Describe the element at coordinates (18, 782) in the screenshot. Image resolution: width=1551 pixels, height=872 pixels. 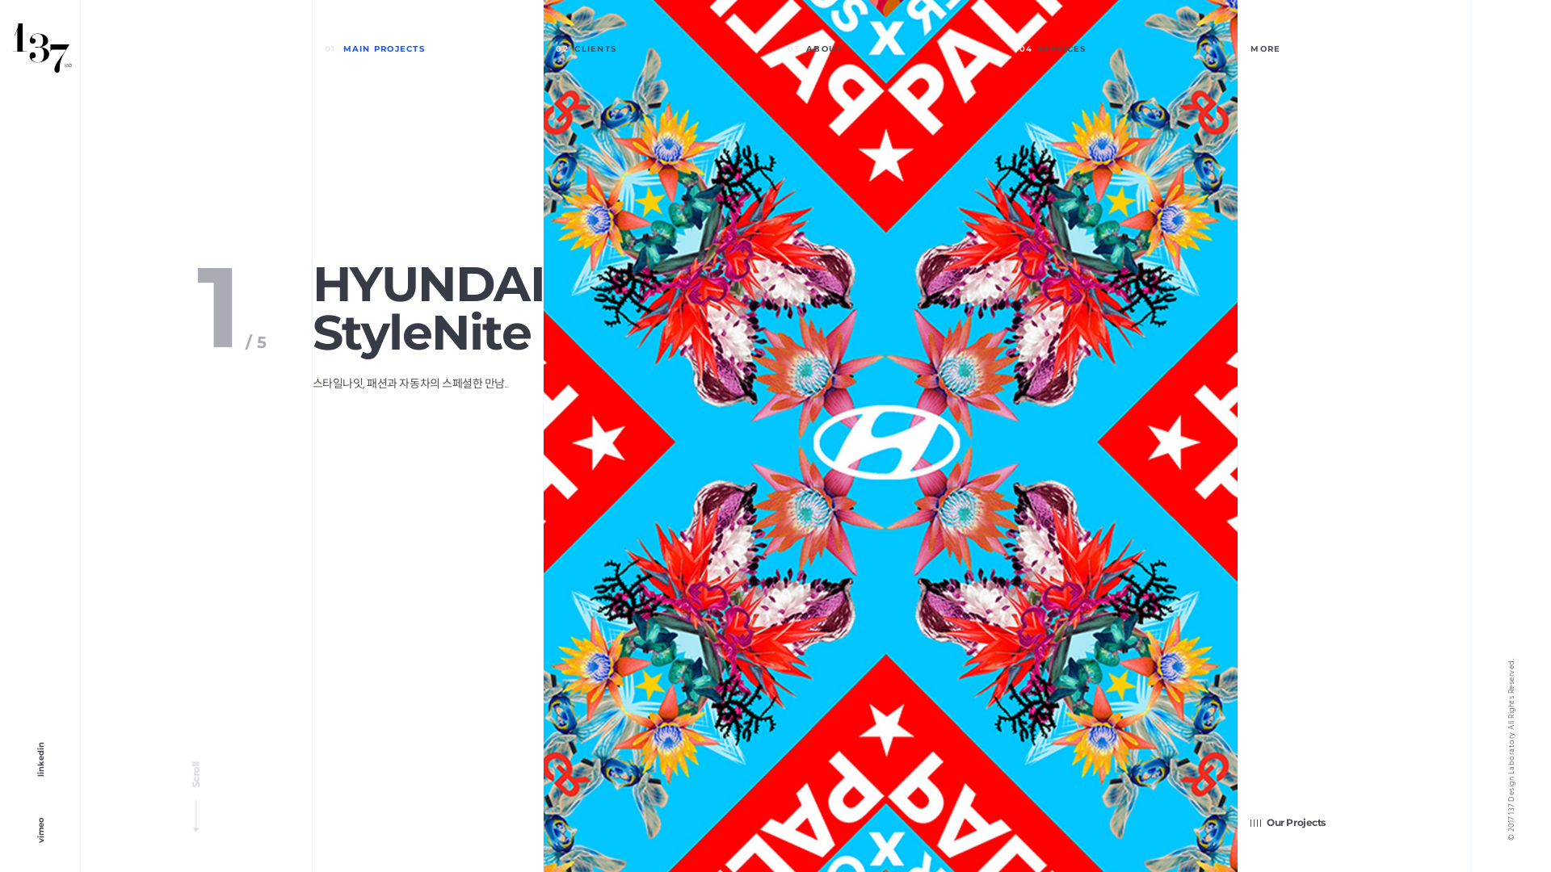
I see `linkedin` at that location.